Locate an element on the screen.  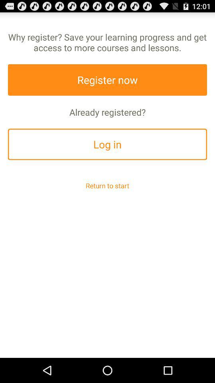
press app below log in item is located at coordinates (107, 185).